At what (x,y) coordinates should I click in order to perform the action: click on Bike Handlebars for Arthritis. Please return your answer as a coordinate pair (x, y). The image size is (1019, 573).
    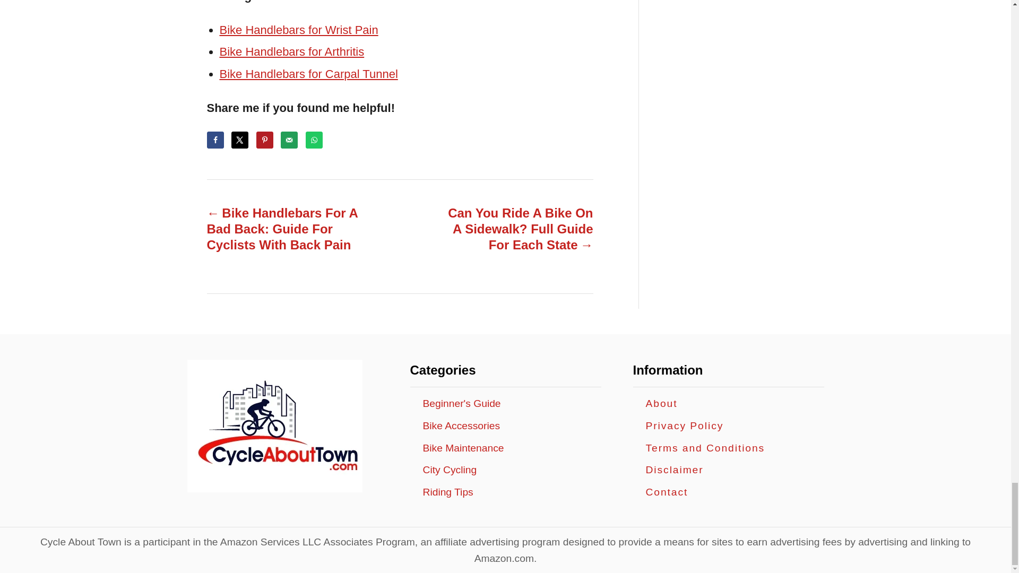
    Looking at the image, I should click on (292, 52).